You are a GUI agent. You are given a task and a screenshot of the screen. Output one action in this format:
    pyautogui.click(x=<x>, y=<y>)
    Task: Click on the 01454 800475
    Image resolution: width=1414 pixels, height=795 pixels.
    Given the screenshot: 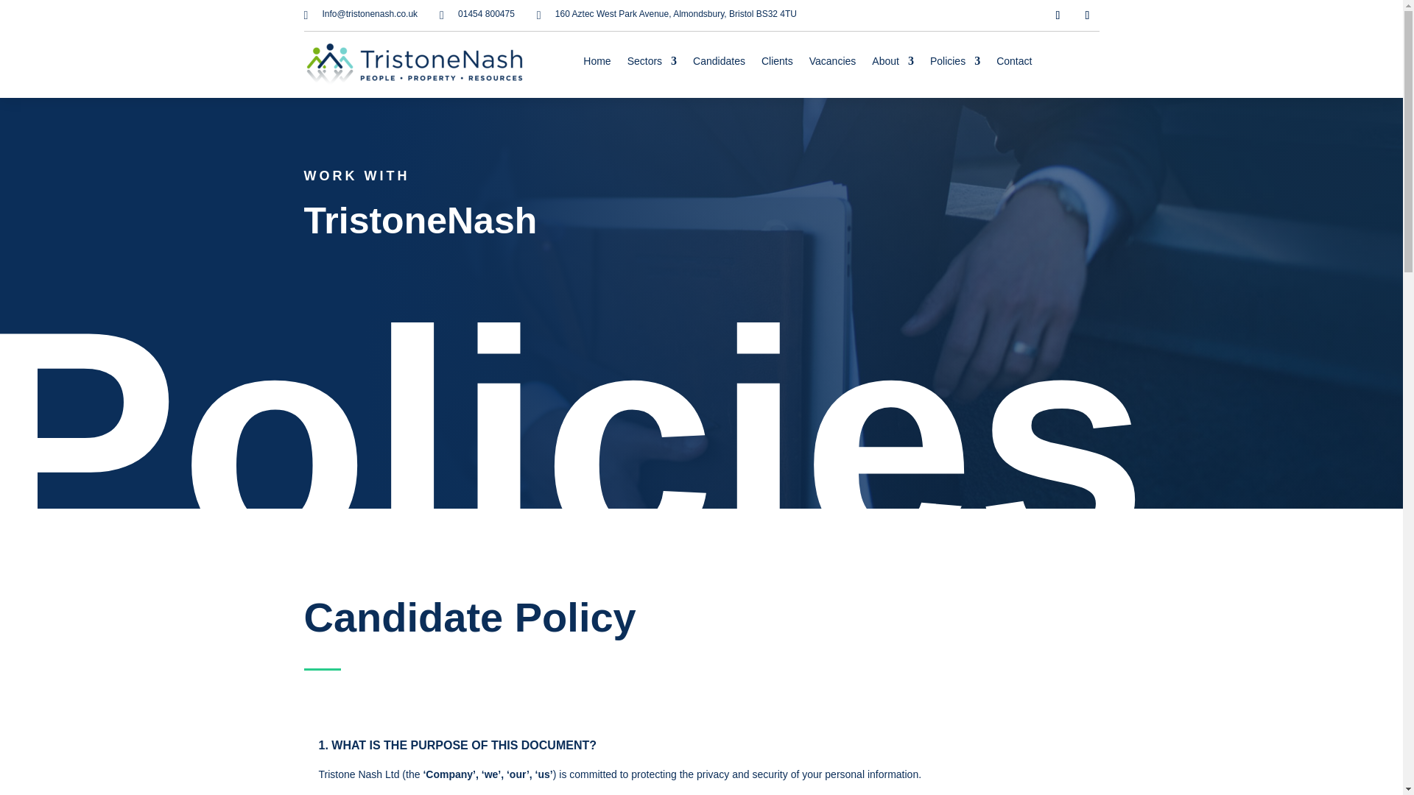 What is the action you would take?
    pyautogui.click(x=486, y=13)
    